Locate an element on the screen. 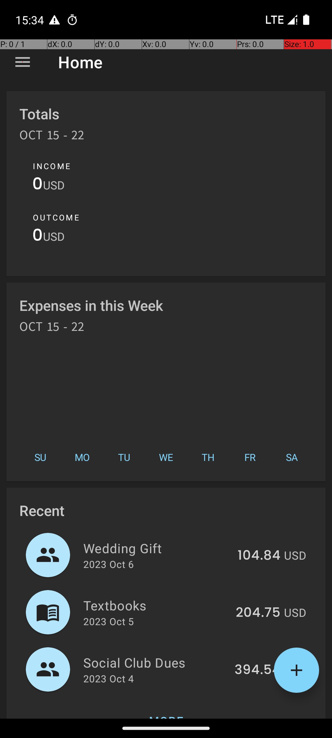 Image resolution: width=332 pixels, height=738 pixels. 2023 Oct 6 is located at coordinates (109, 564).